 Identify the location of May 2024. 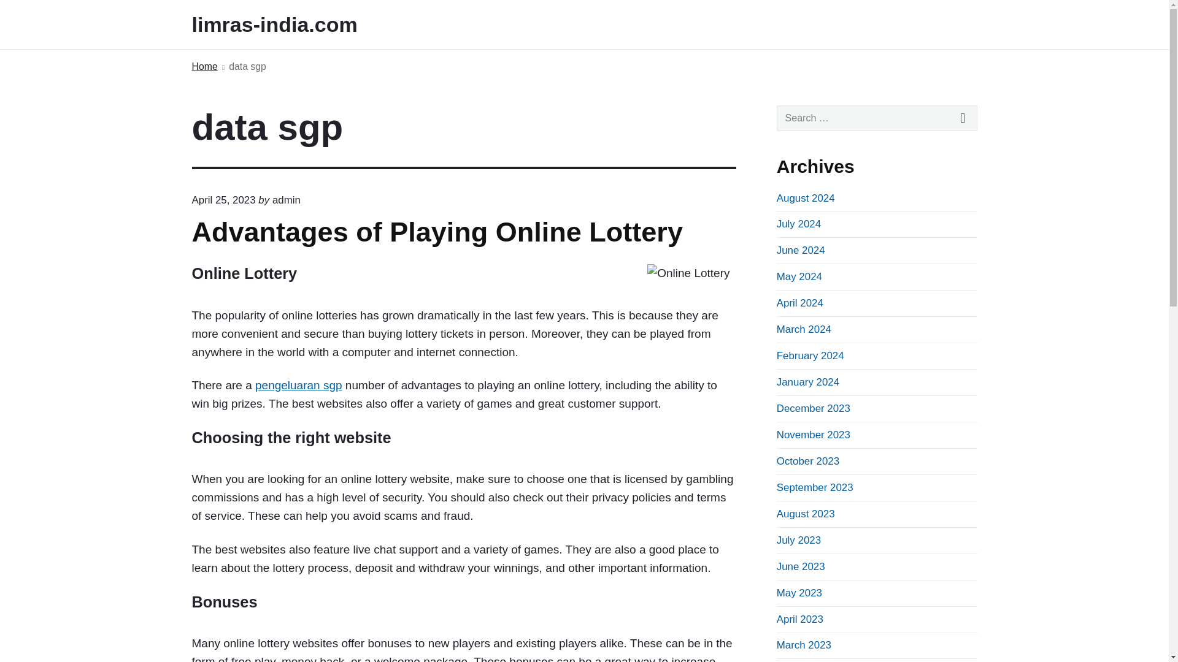
(799, 276).